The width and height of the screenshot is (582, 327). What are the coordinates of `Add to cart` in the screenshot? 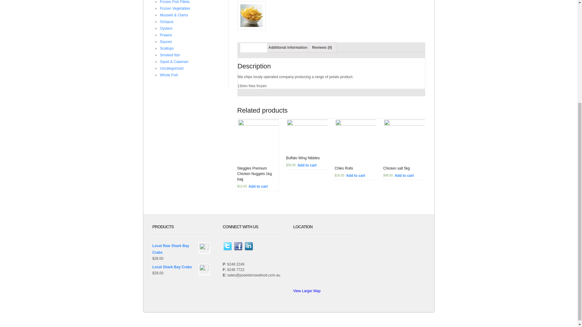 It's located at (404, 176).